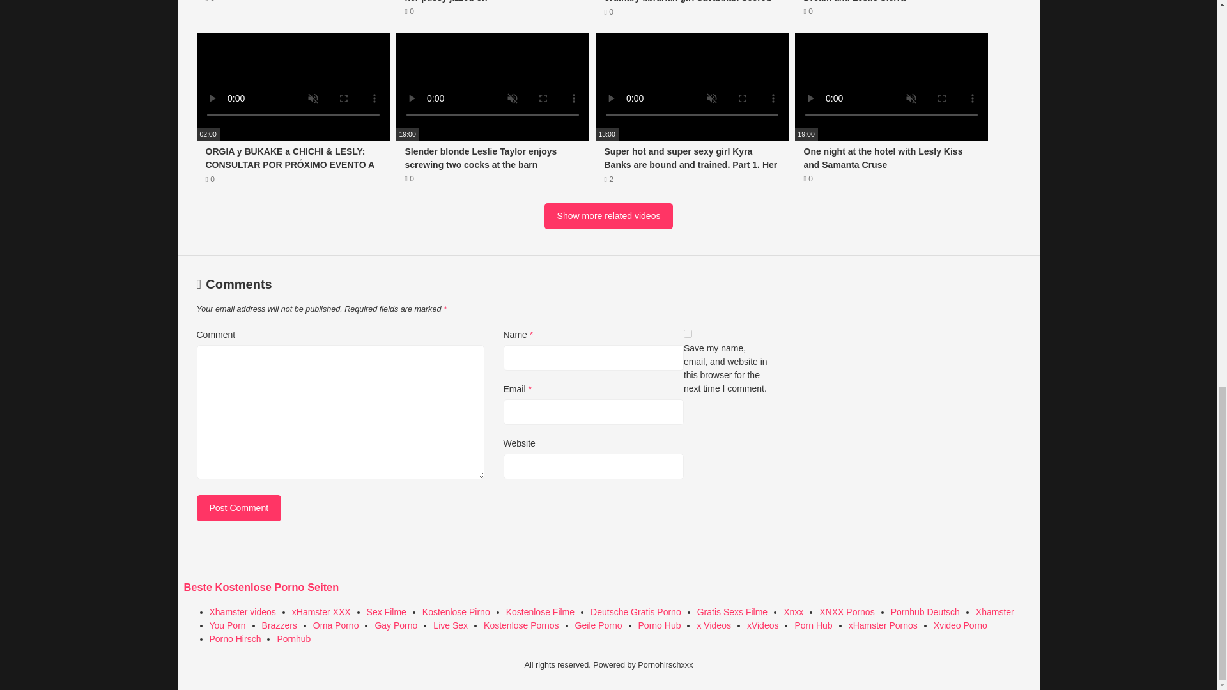  I want to click on Show more related videos, so click(688, 333).